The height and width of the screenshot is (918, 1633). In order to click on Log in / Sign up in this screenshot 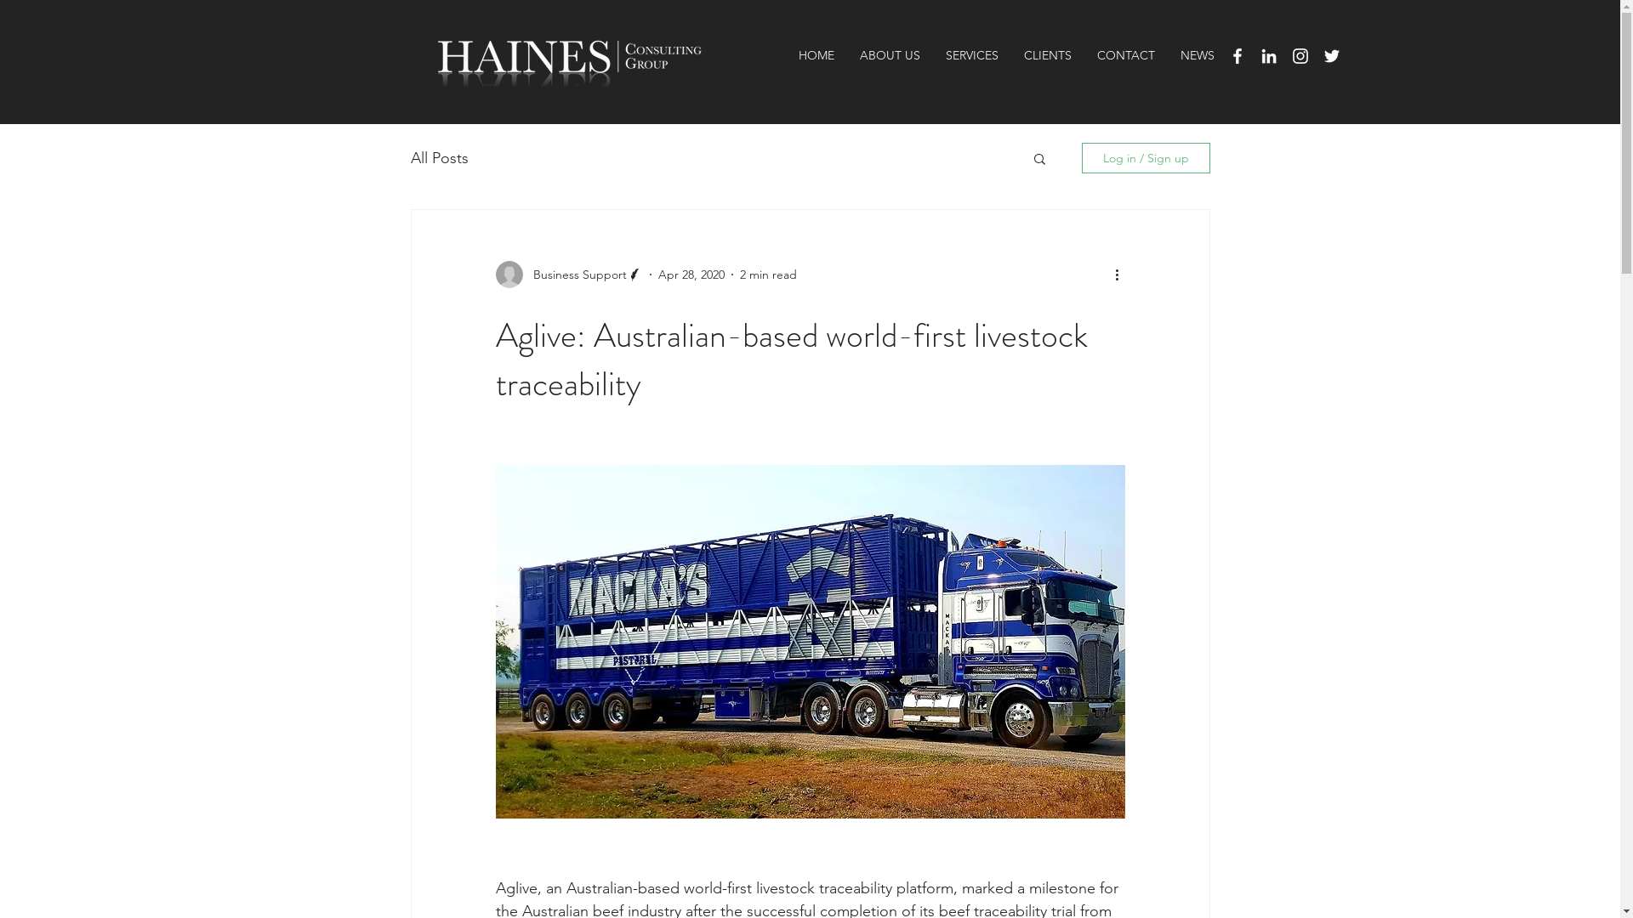, I will do `click(1147, 158)`.